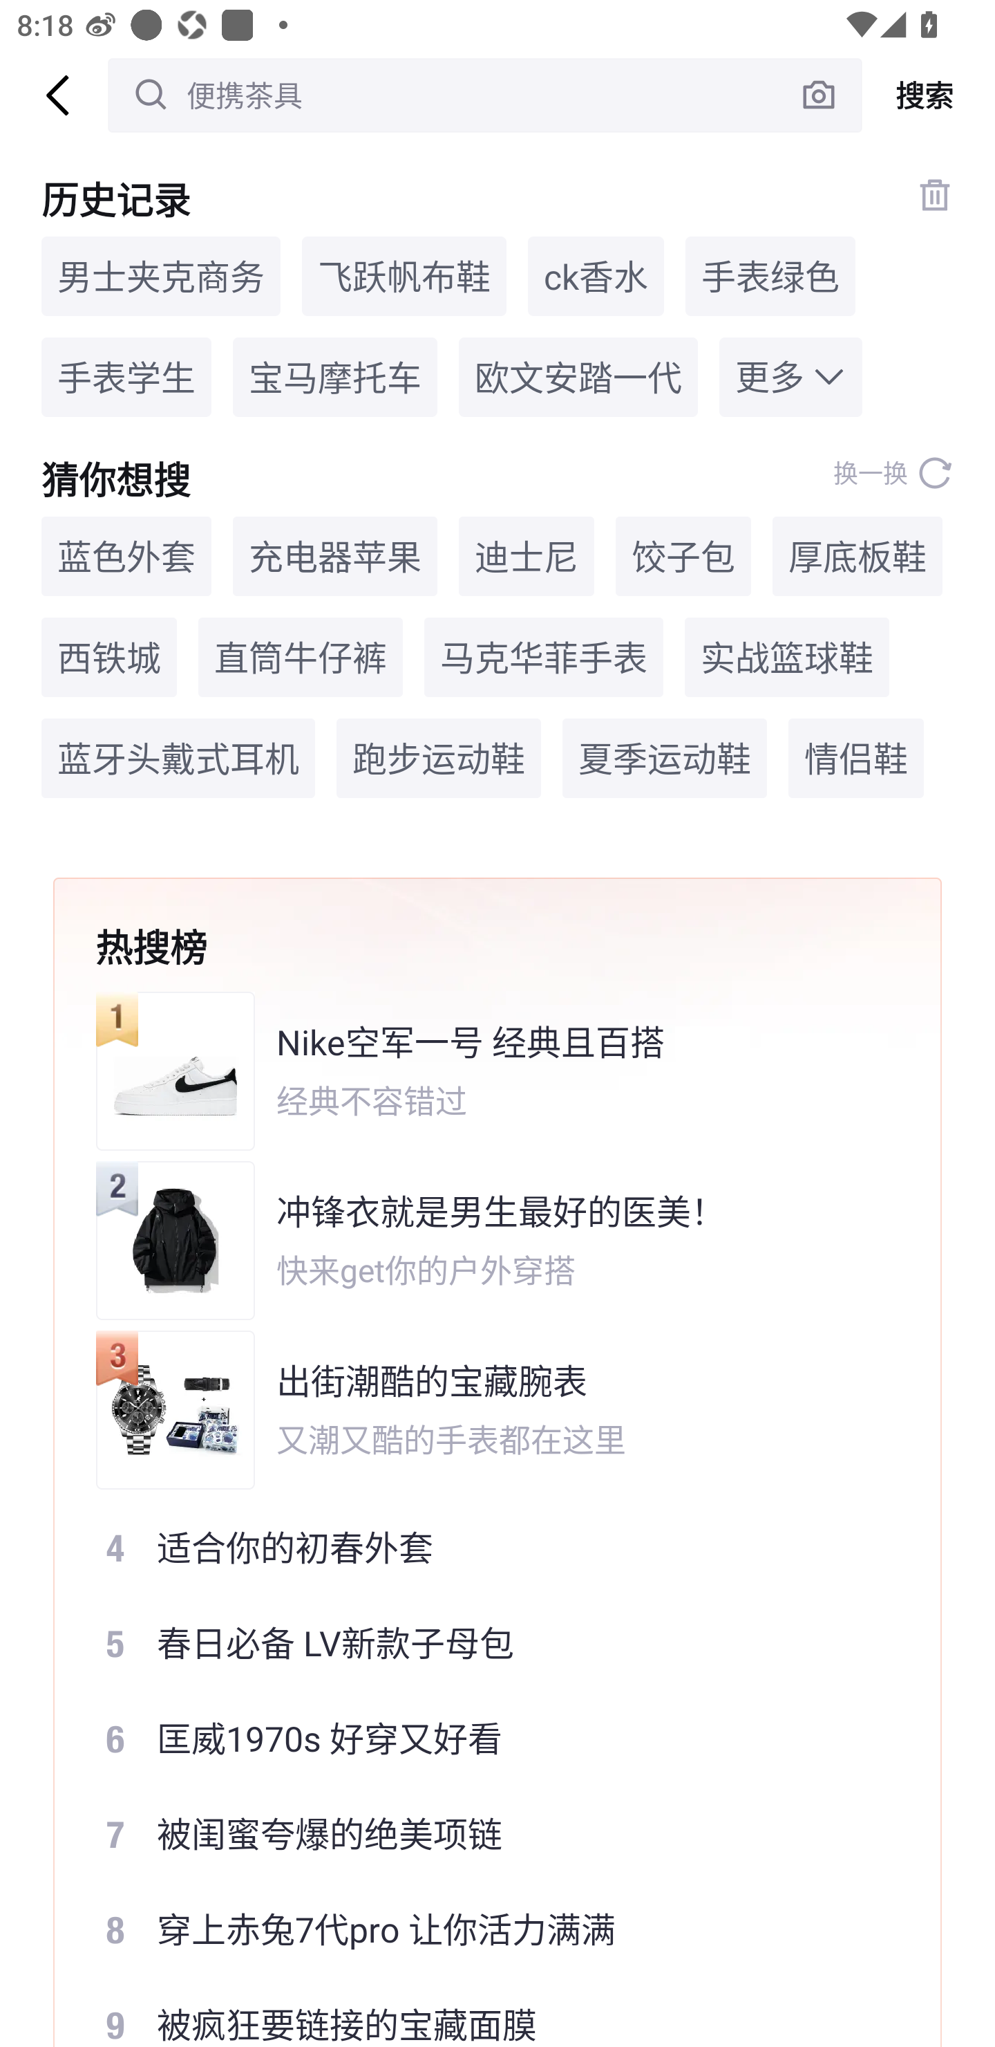 The height and width of the screenshot is (2047, 995). What do you see at coordinates (178, 758) in the screenshot?
I see `蓝牙头戴式耳机` at bounding box center [178, 758].